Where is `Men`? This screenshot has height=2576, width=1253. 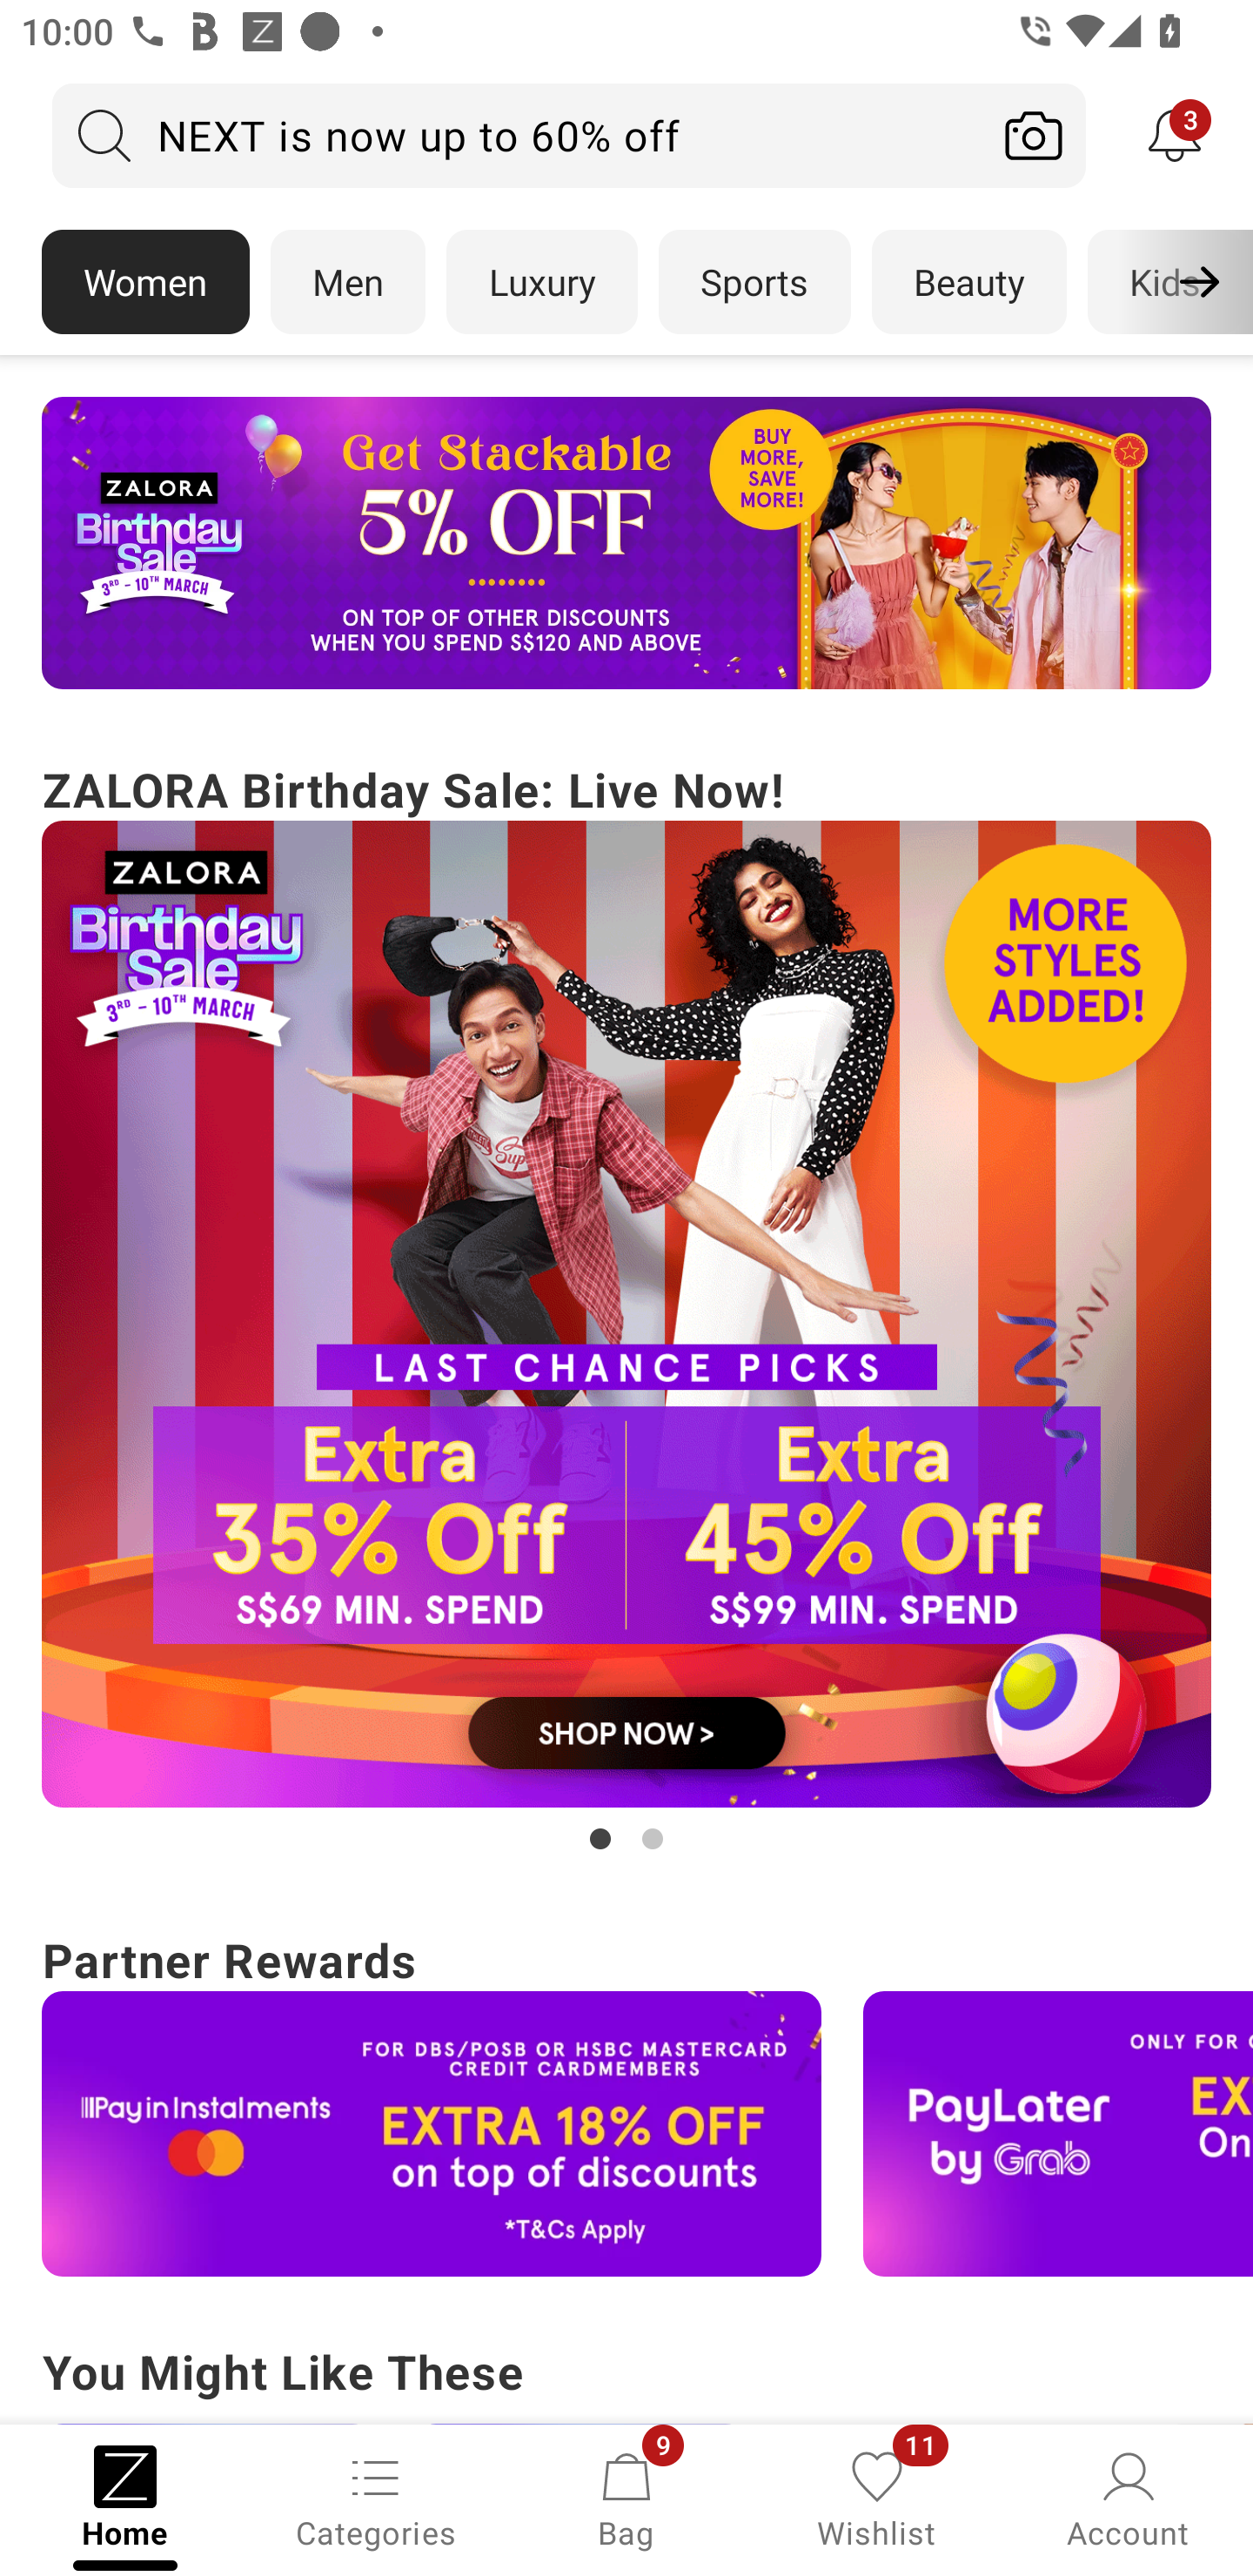
Men is located at coordinates (348, 282).